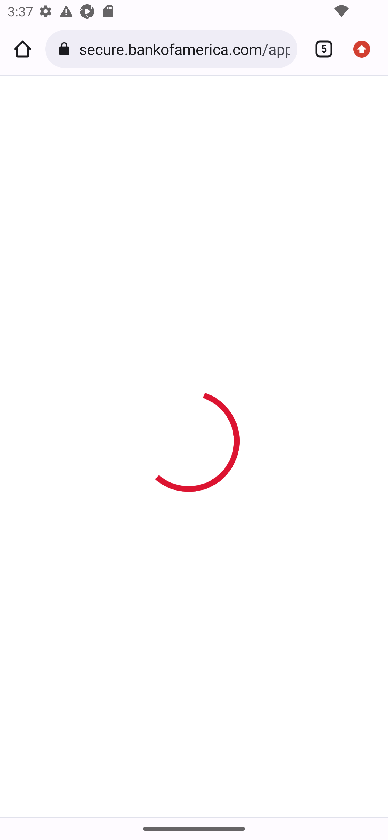 The width and height of the screenshot is (388, 840). I want to click on Switch or close tabs, so click(320, 49).